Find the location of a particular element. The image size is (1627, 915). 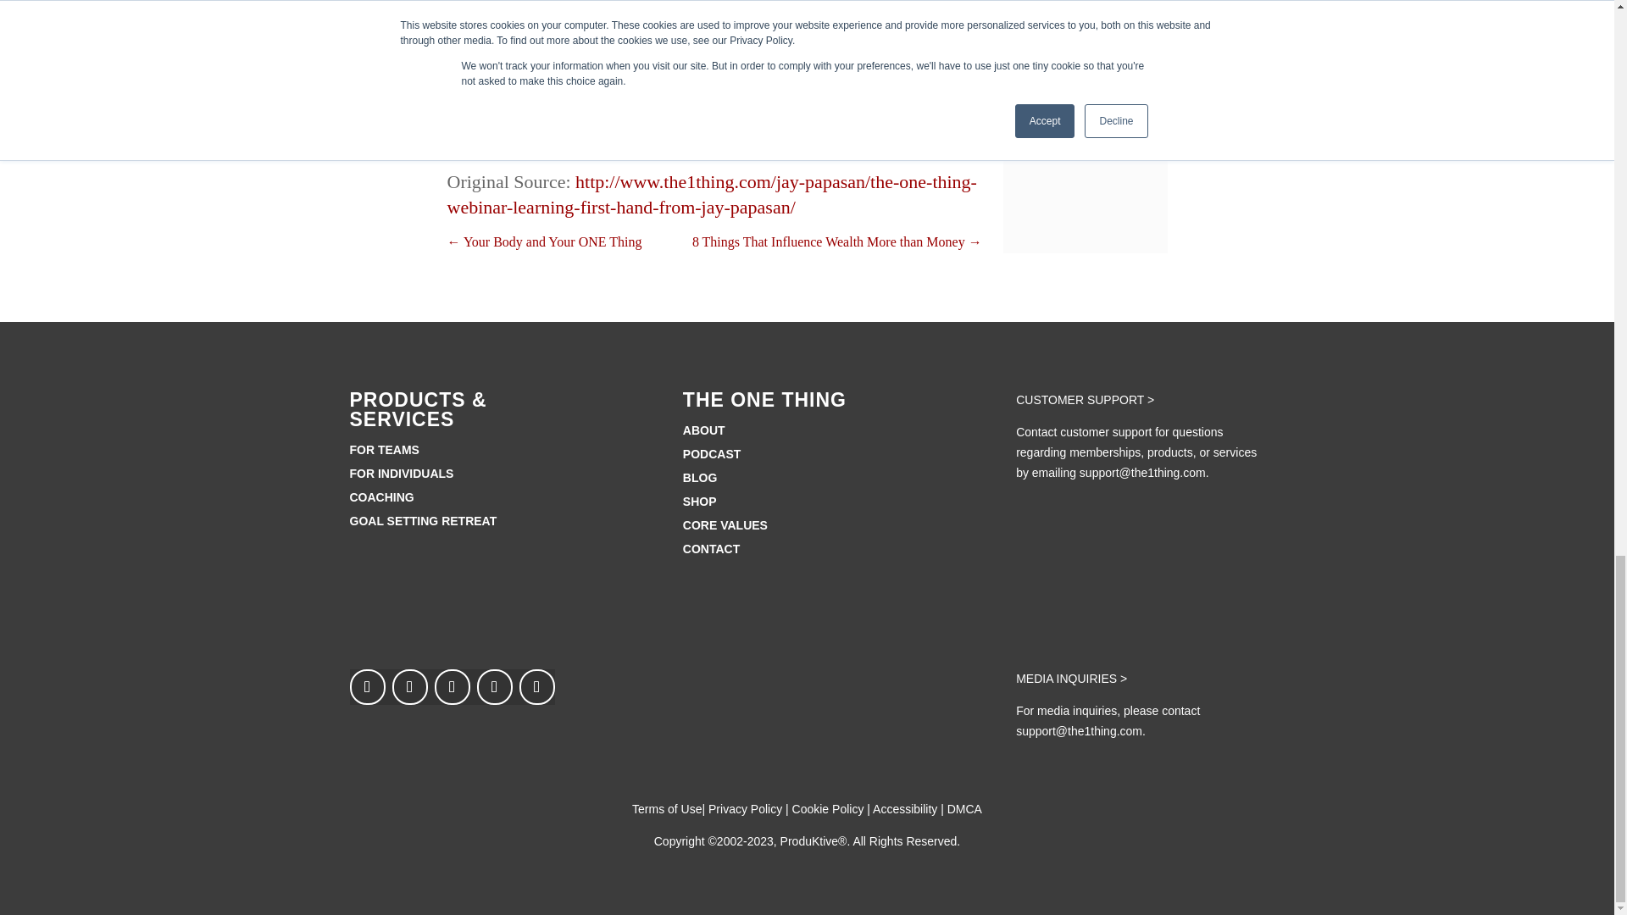

Follow on X is located at coordinates (494, 686).